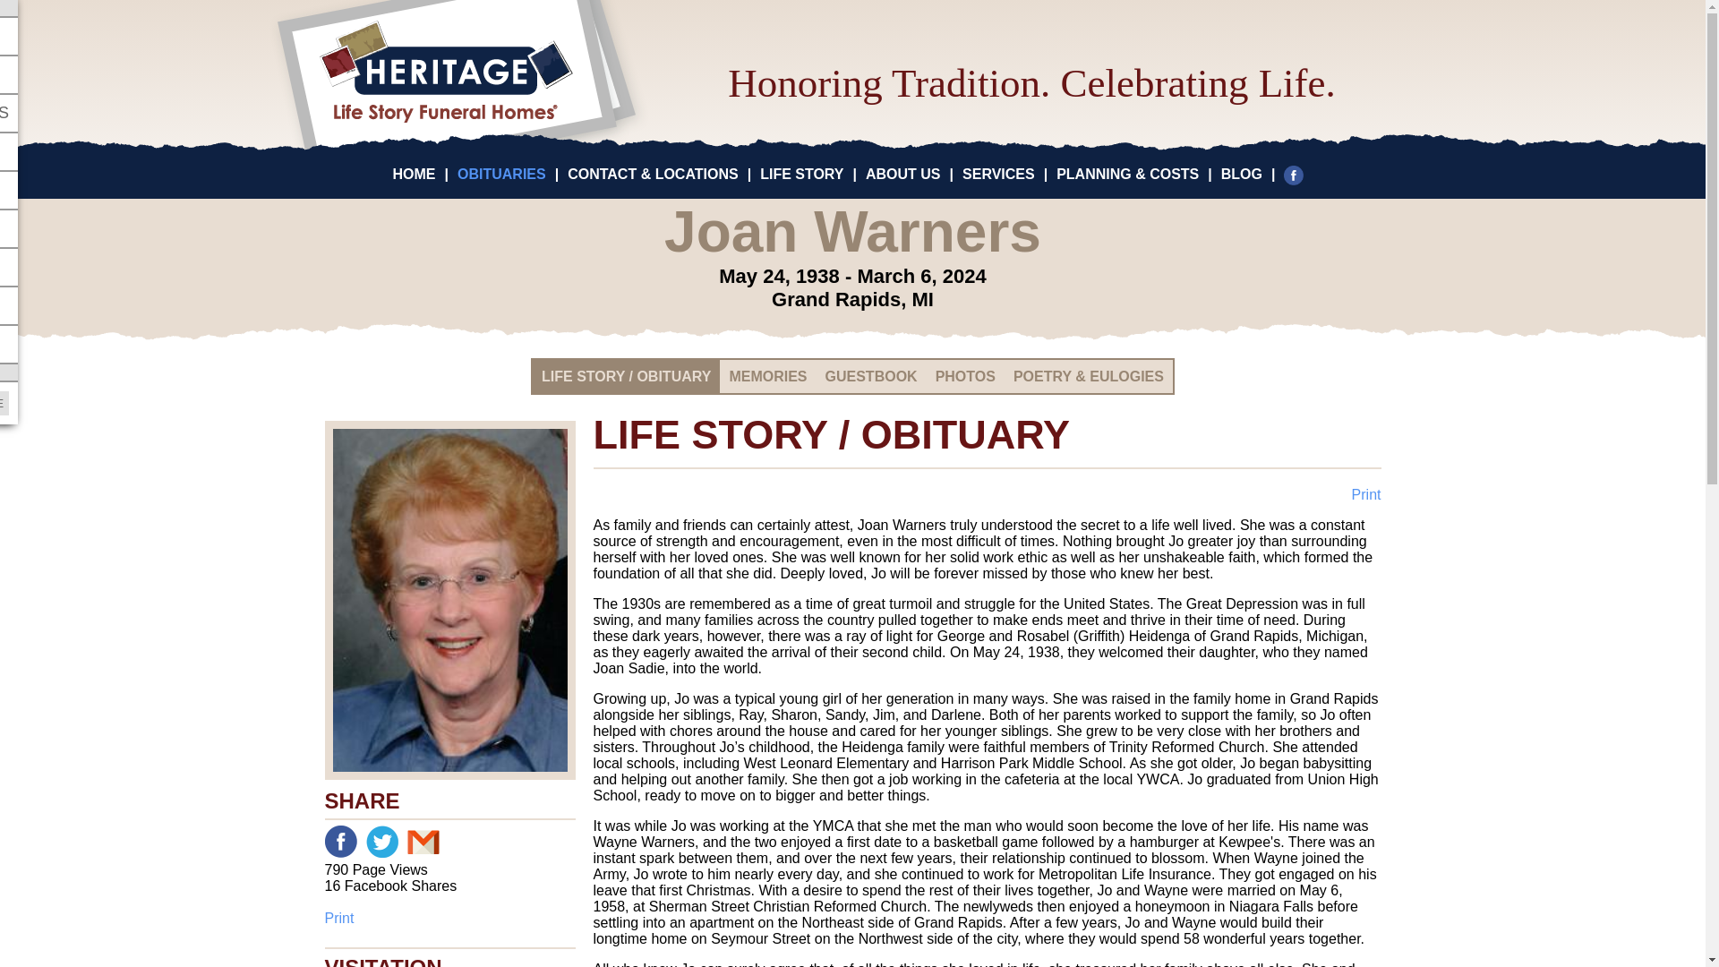  I want to click on OBITUARIES, so click(501, 174).